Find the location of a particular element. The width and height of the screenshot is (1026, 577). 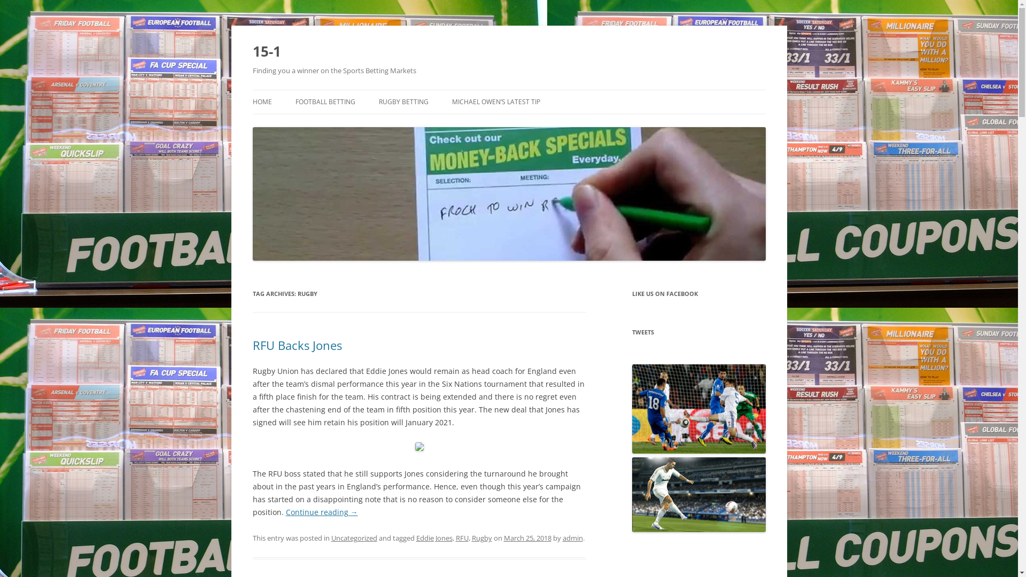

Eddie Jones is located at coordinates (434, 538).